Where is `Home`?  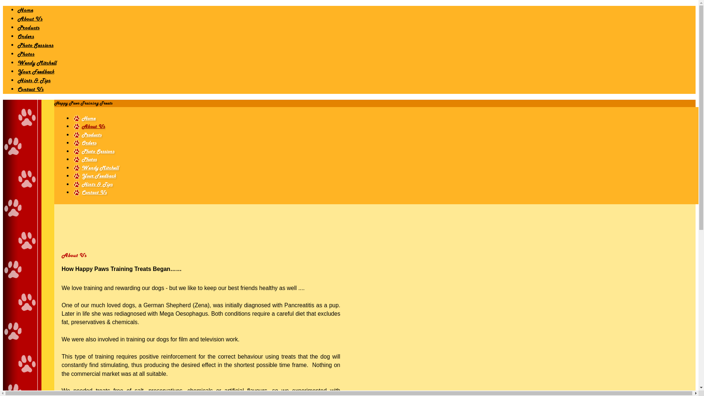 Home is located at coordinates (84, 118).